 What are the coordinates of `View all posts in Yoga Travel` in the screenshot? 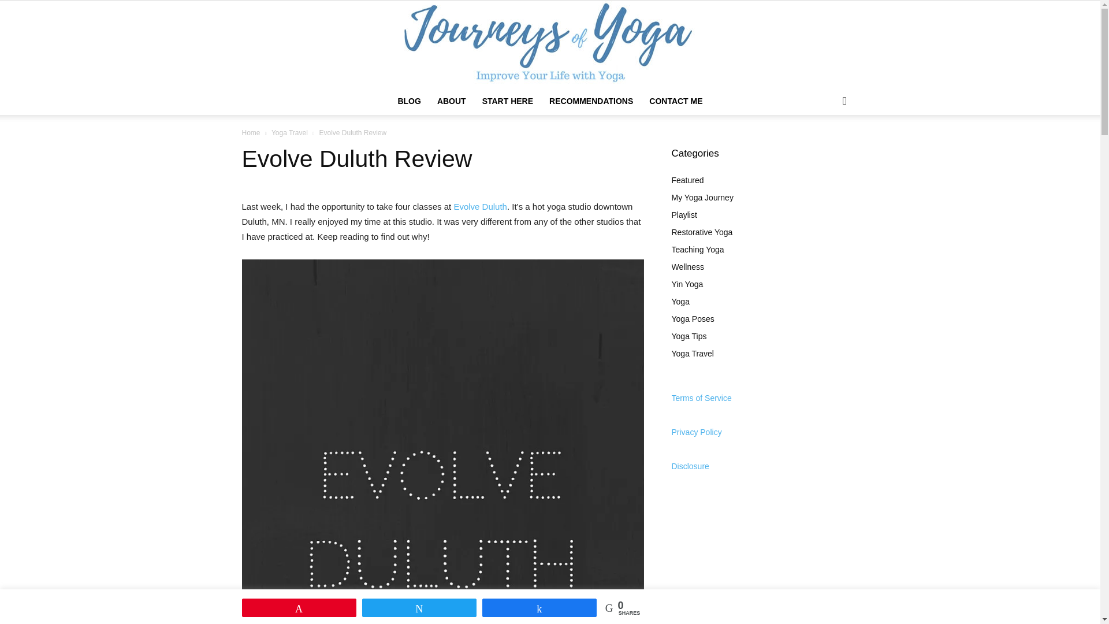 It's located at (290, 132).